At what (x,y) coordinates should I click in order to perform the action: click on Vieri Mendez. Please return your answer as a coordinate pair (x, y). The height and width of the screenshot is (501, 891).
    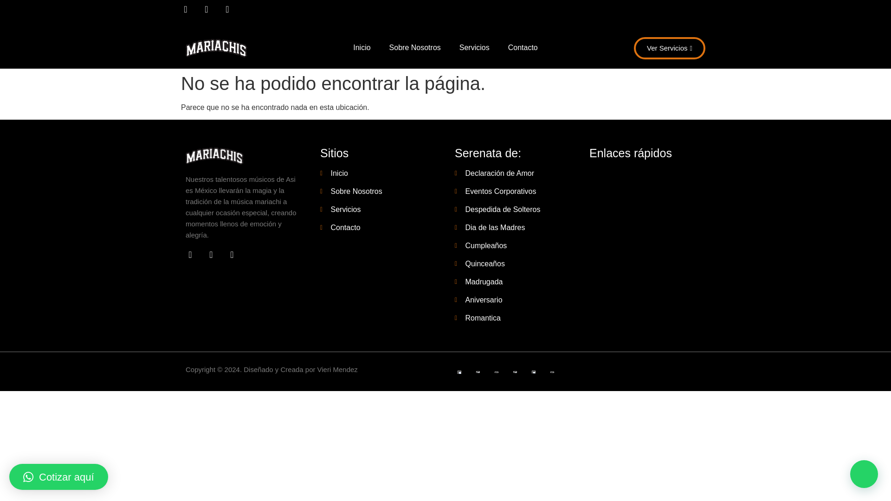
    Looking at the image, I should click on (337, 369).